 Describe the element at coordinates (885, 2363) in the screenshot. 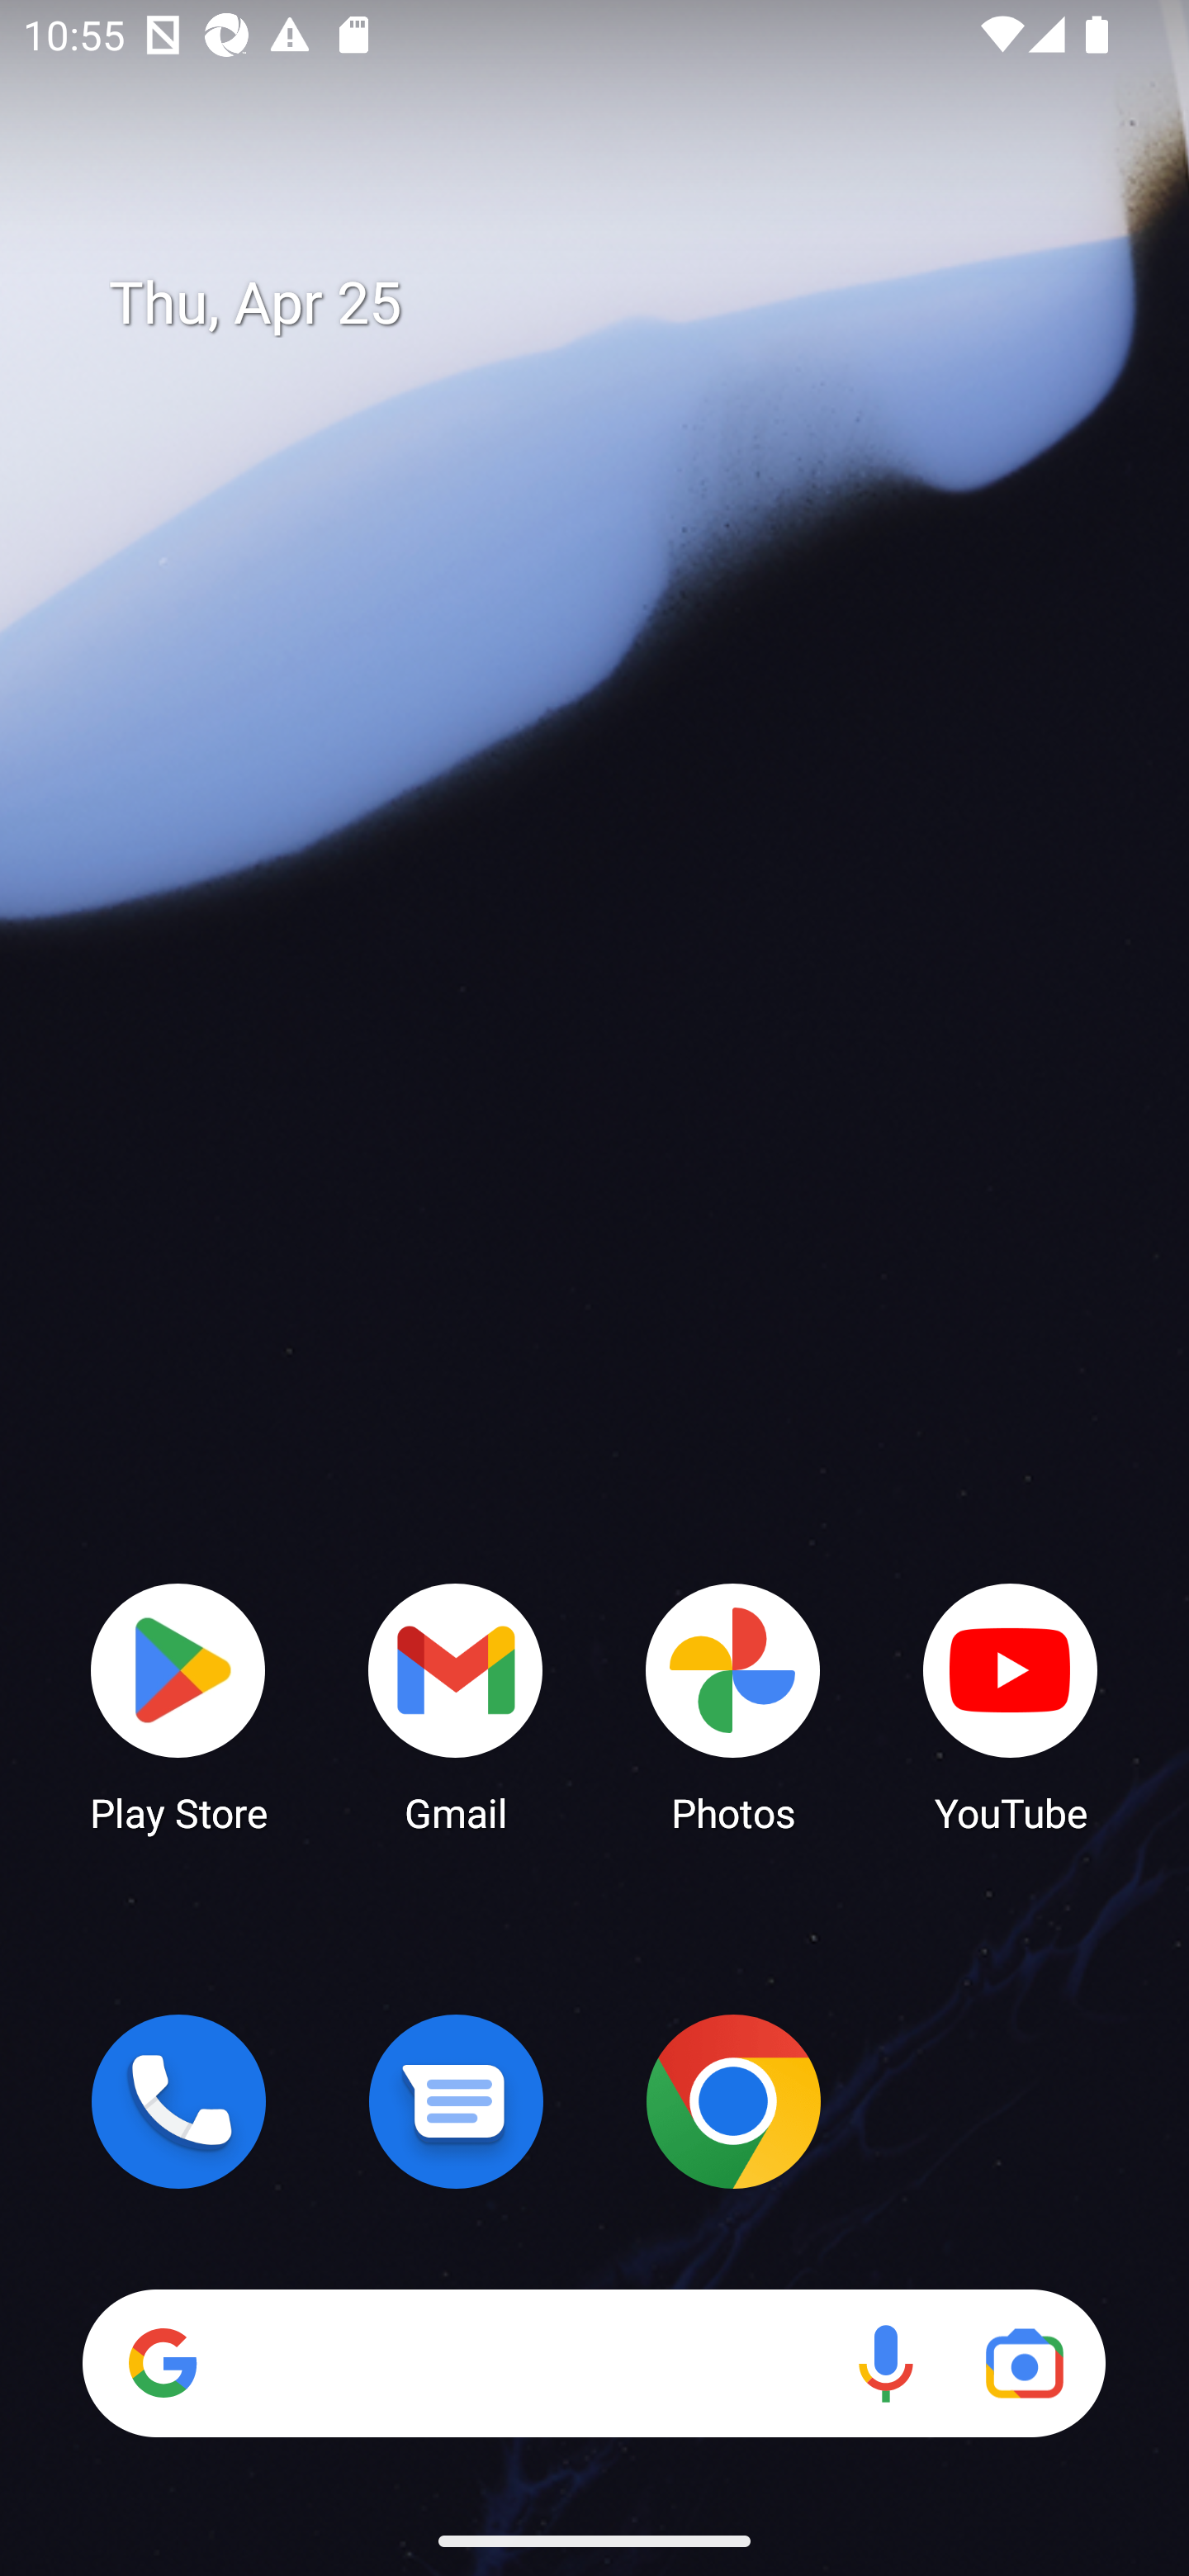

I see `Voice search` at that location.